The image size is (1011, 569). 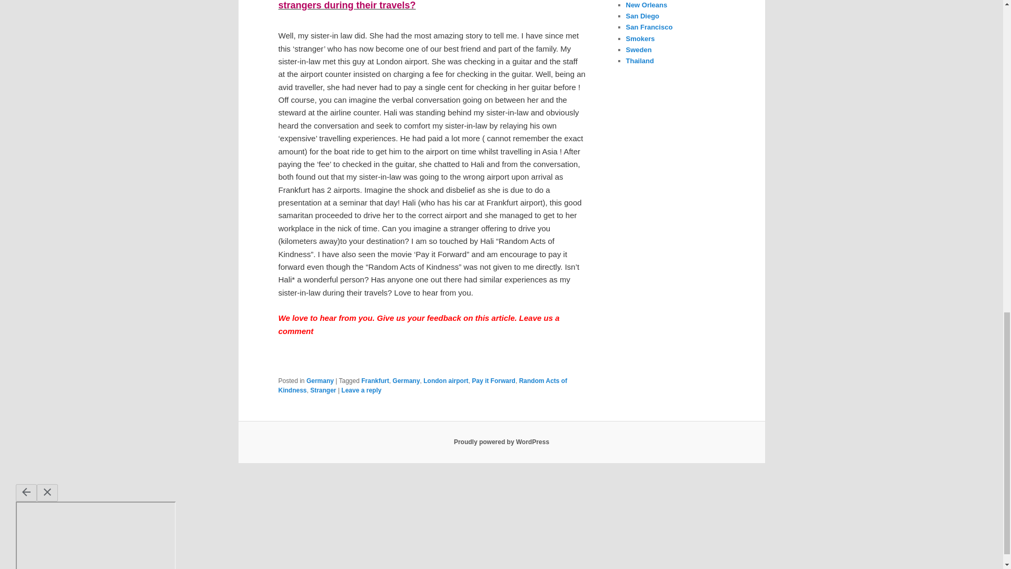 What do you see at coordinates (501, 442) in the screenshot?
I see `Semantic Personal Publishing Platform` at bounding box center [501, 442].